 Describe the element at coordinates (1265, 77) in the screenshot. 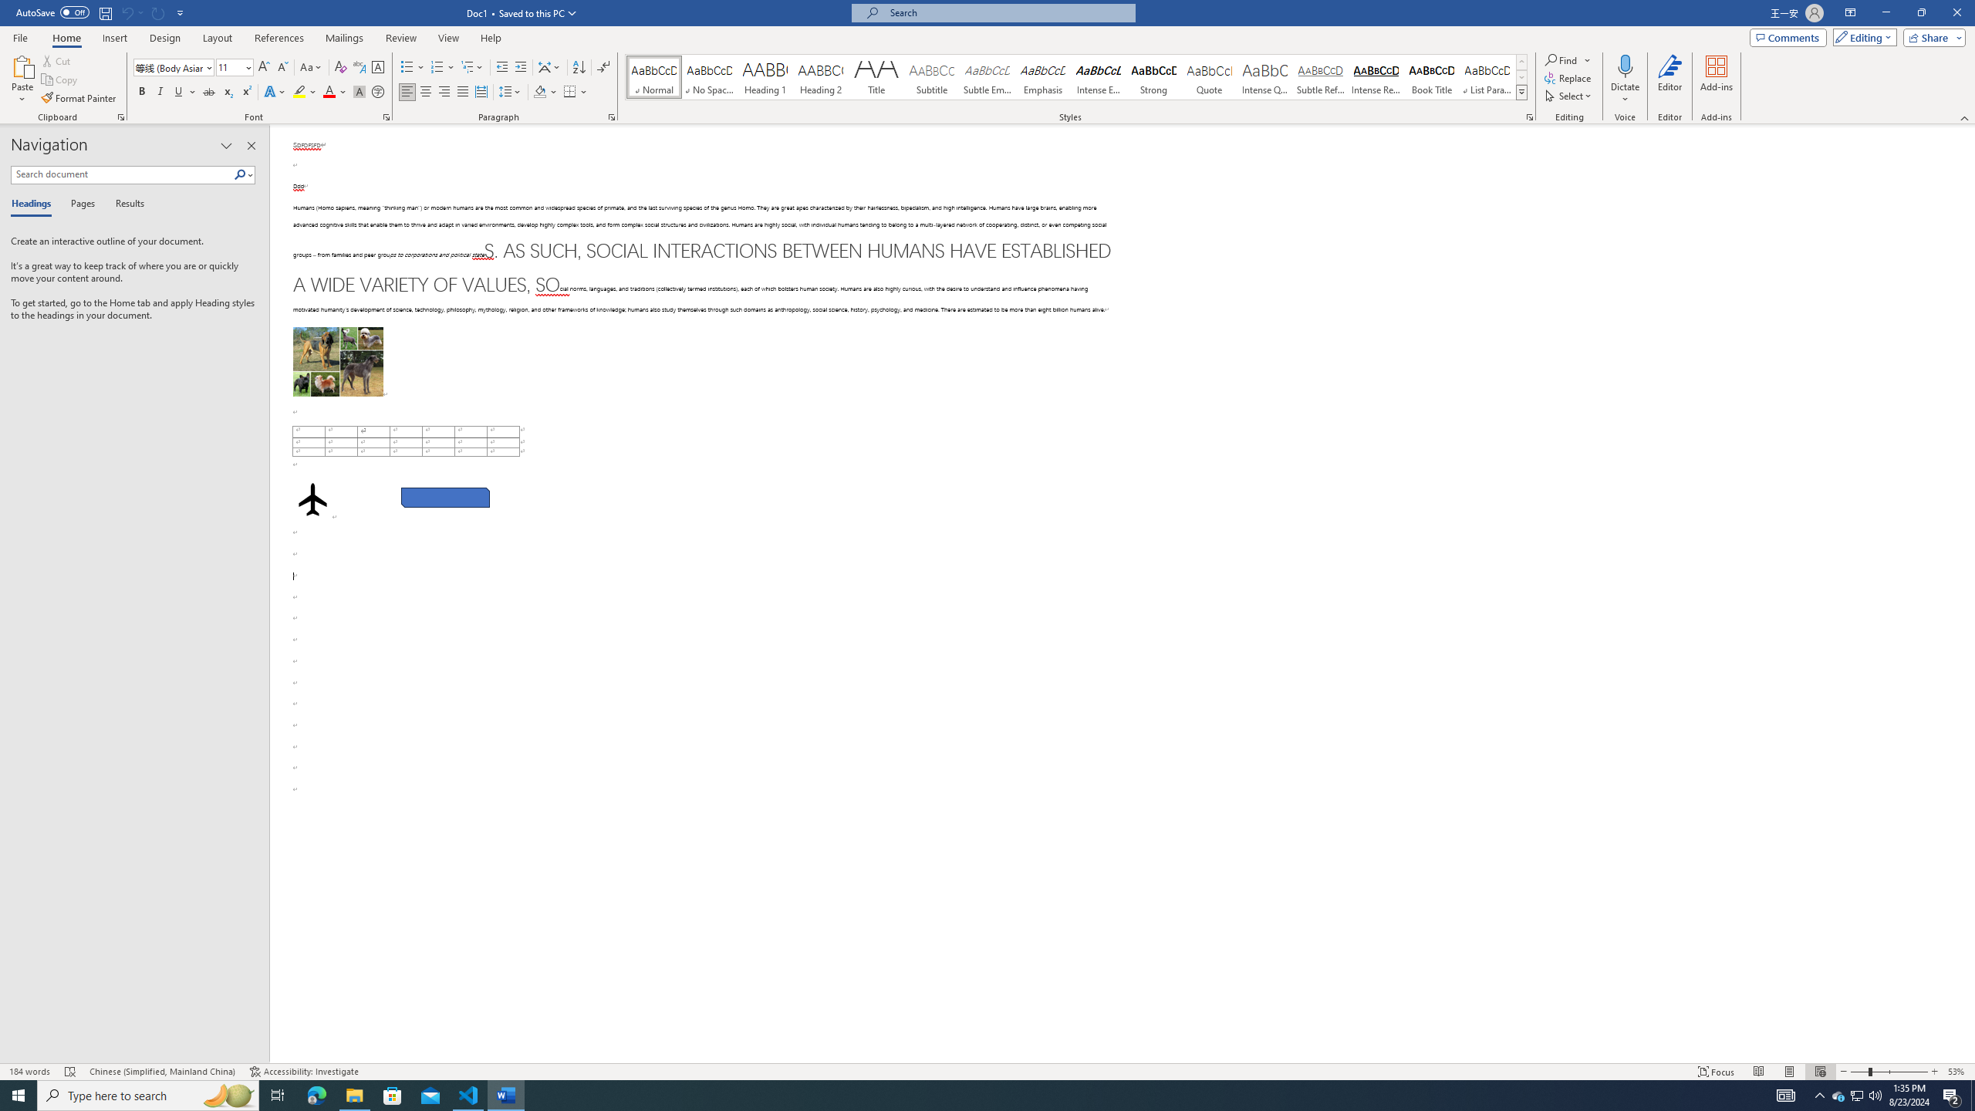

I see `Intense Quote` at that location.